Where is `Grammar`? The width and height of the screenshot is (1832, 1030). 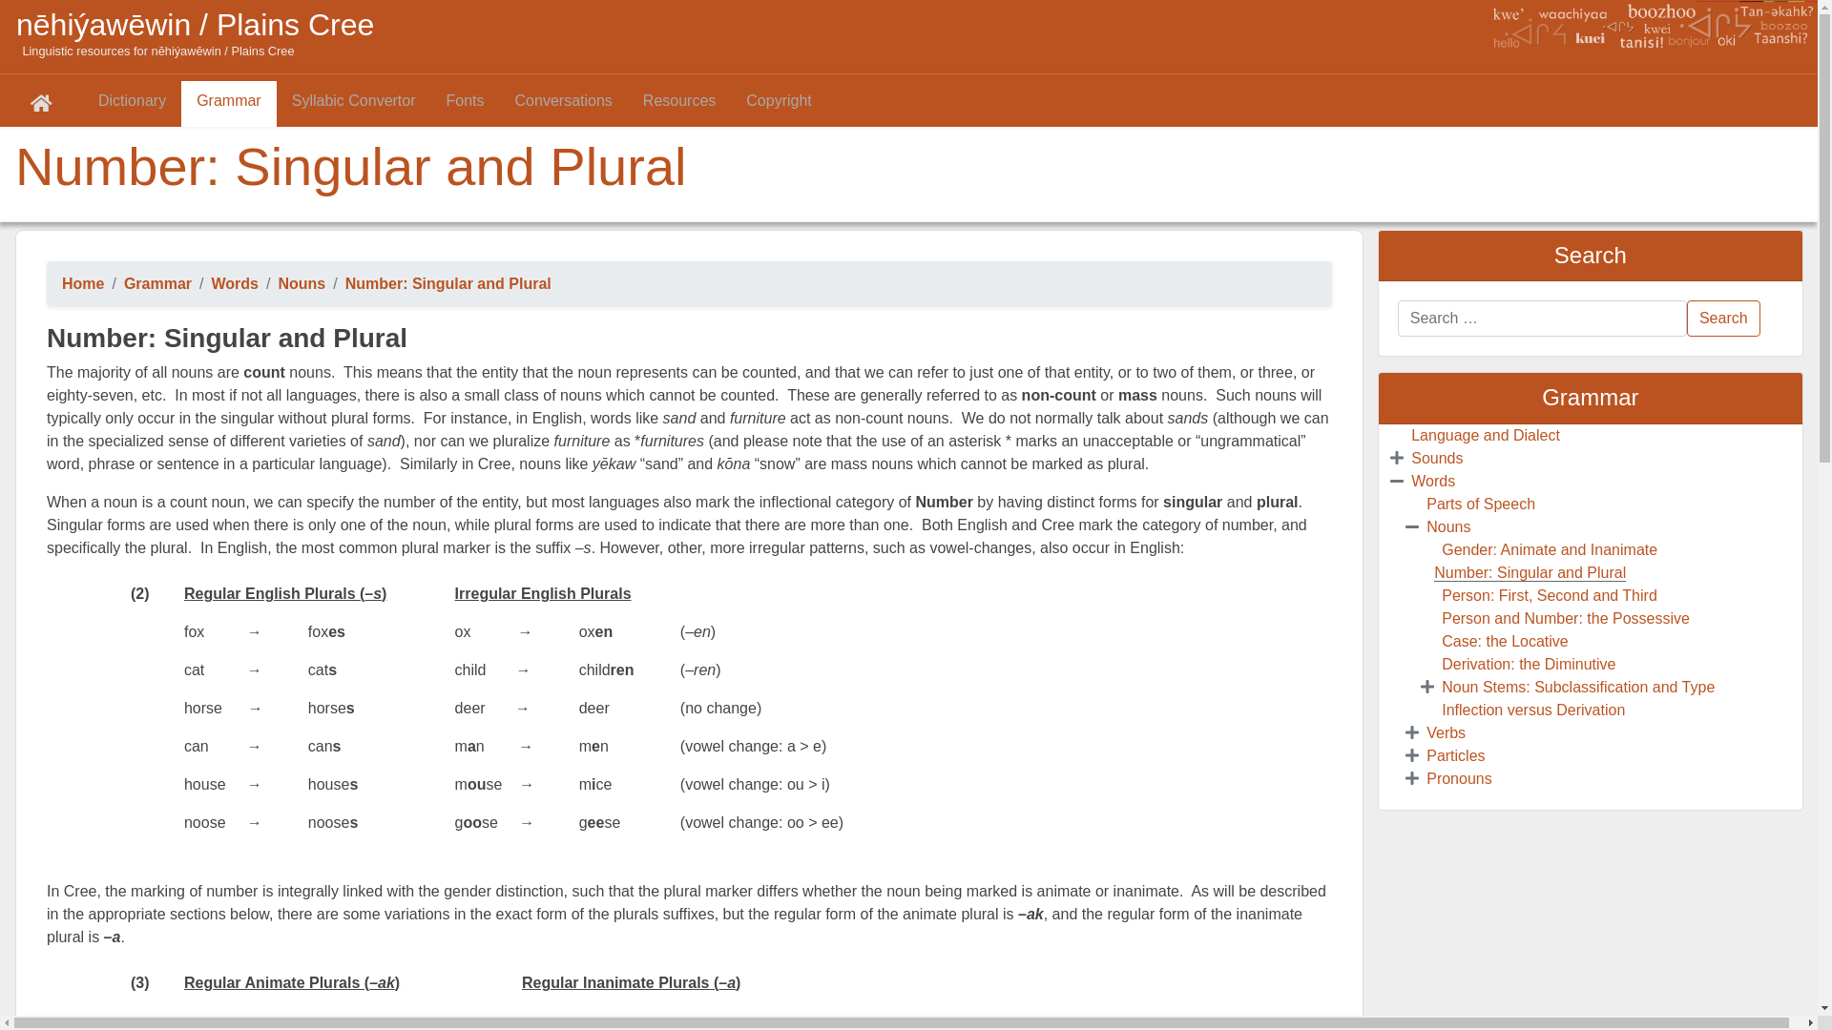
Grammar is located at coordinates (229, 104).